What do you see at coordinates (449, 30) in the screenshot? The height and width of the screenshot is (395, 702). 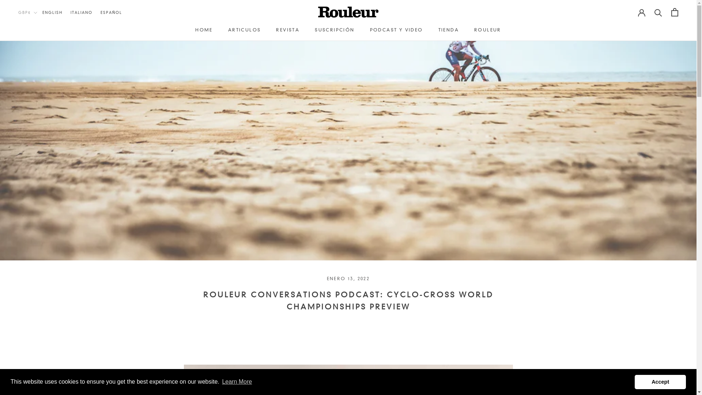 I see `TIENDA` at bounding box center [449, 30].